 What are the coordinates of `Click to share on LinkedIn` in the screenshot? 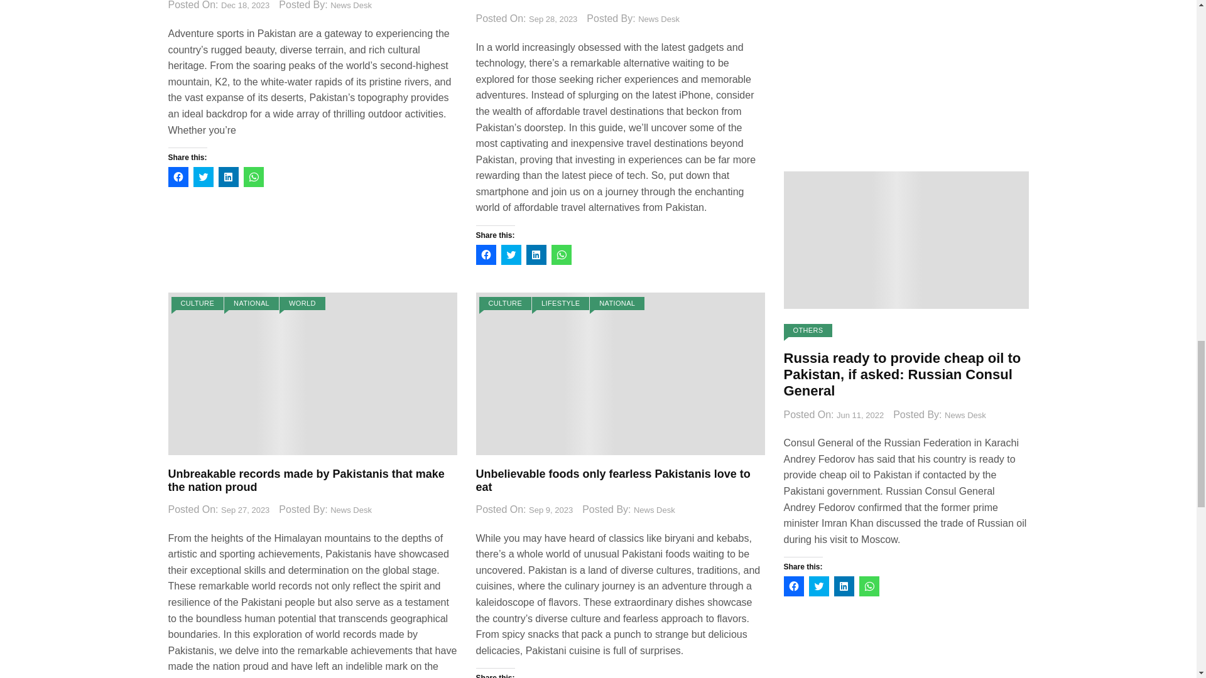 It's located at (229, 177).